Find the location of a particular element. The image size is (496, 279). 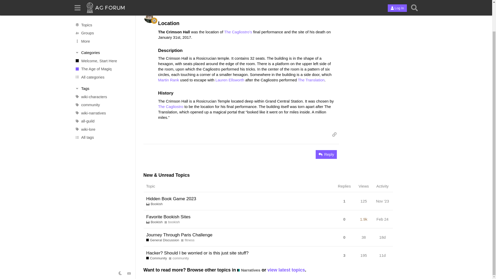

all-guild is located at coordinates (103, 89).